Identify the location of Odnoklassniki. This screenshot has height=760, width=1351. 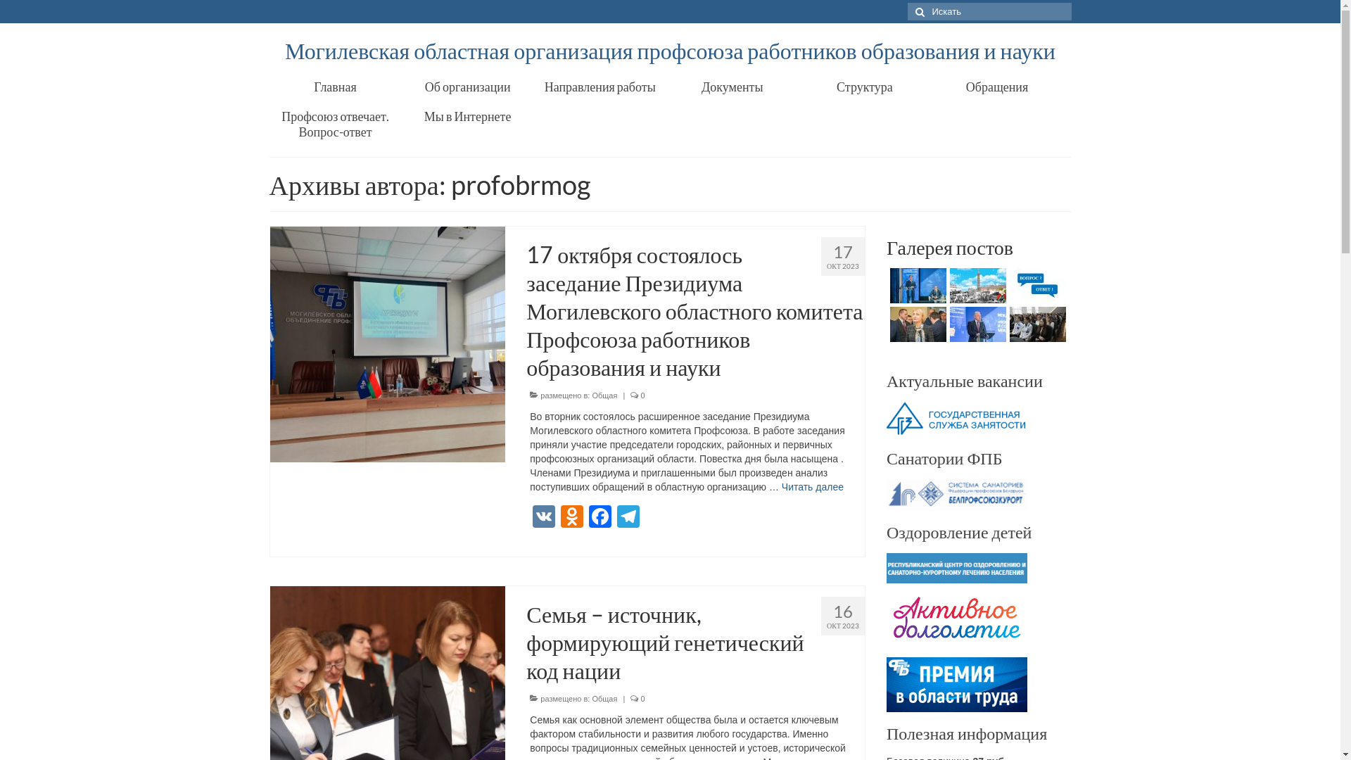
(572, 518).